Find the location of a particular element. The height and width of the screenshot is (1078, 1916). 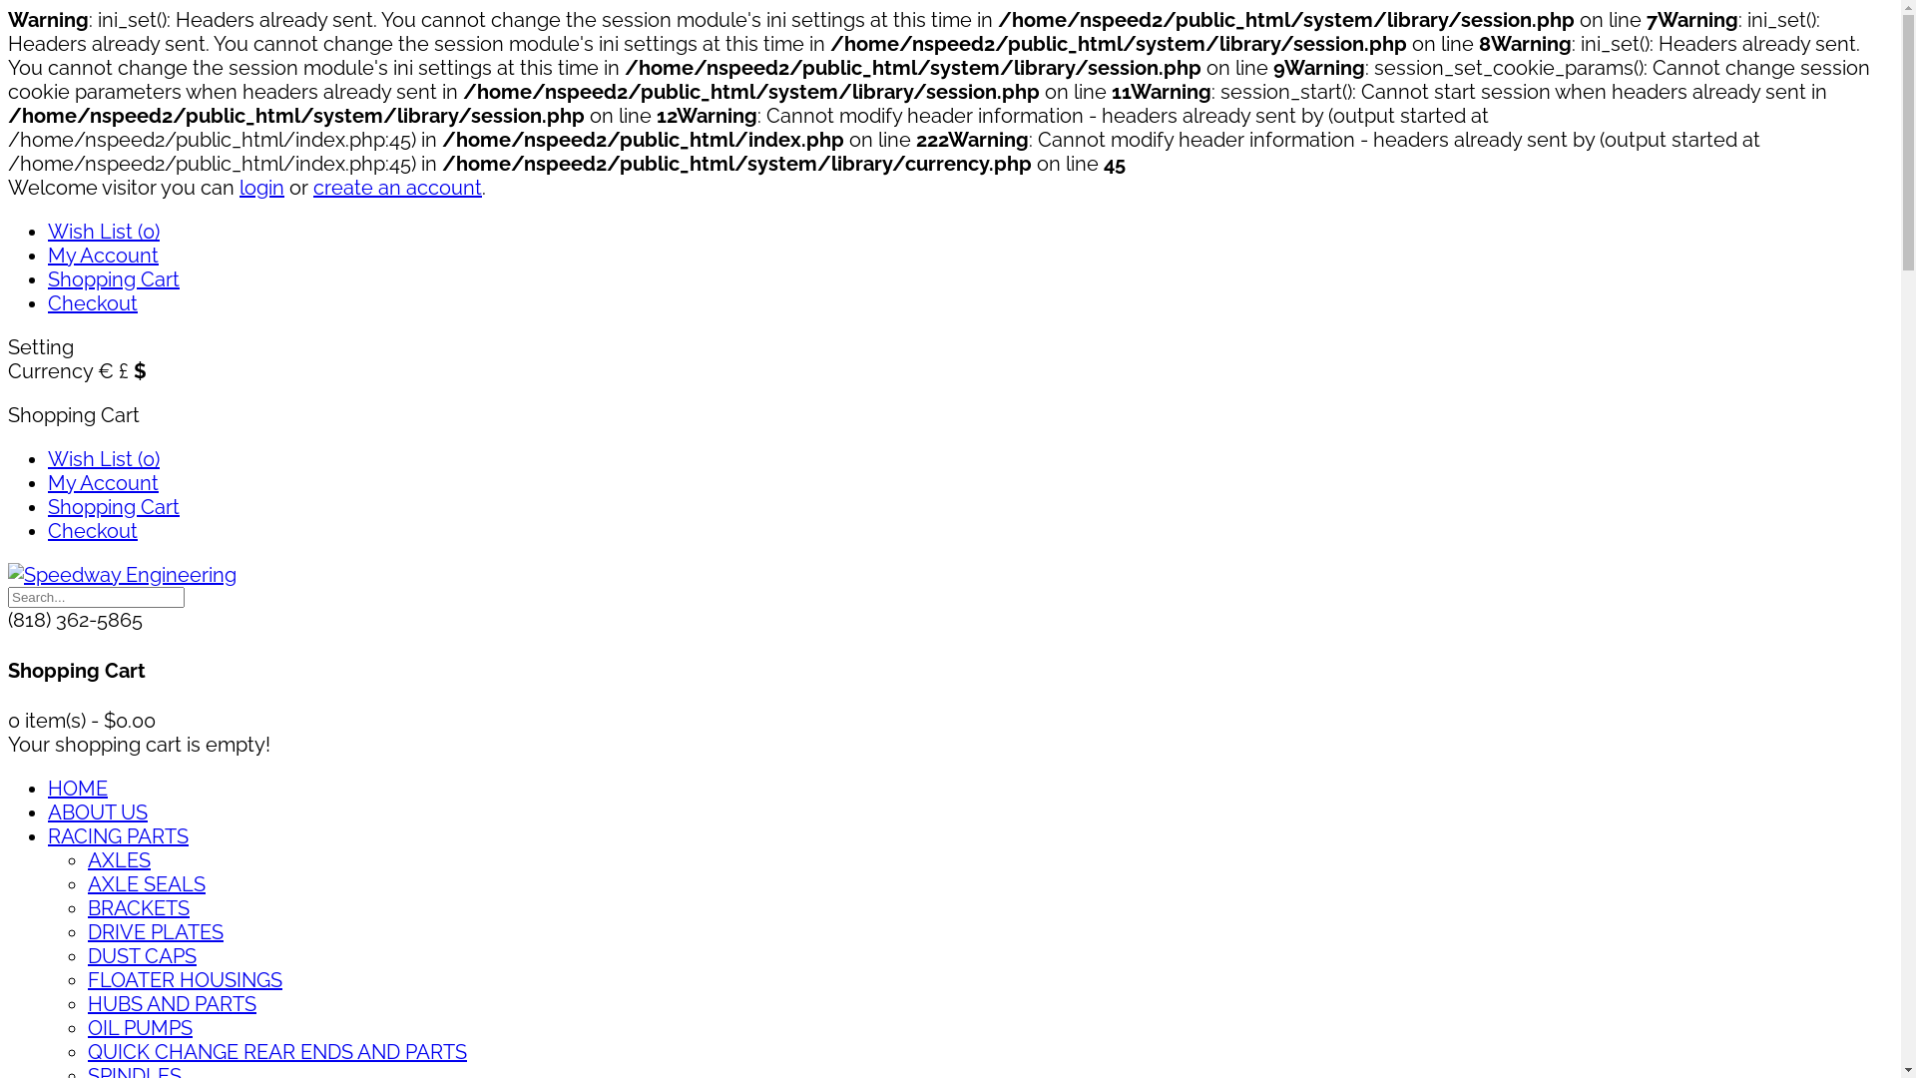

QUICK CHANGE REAR ENDS AND PARTS is located at coordinates (277, 1052).